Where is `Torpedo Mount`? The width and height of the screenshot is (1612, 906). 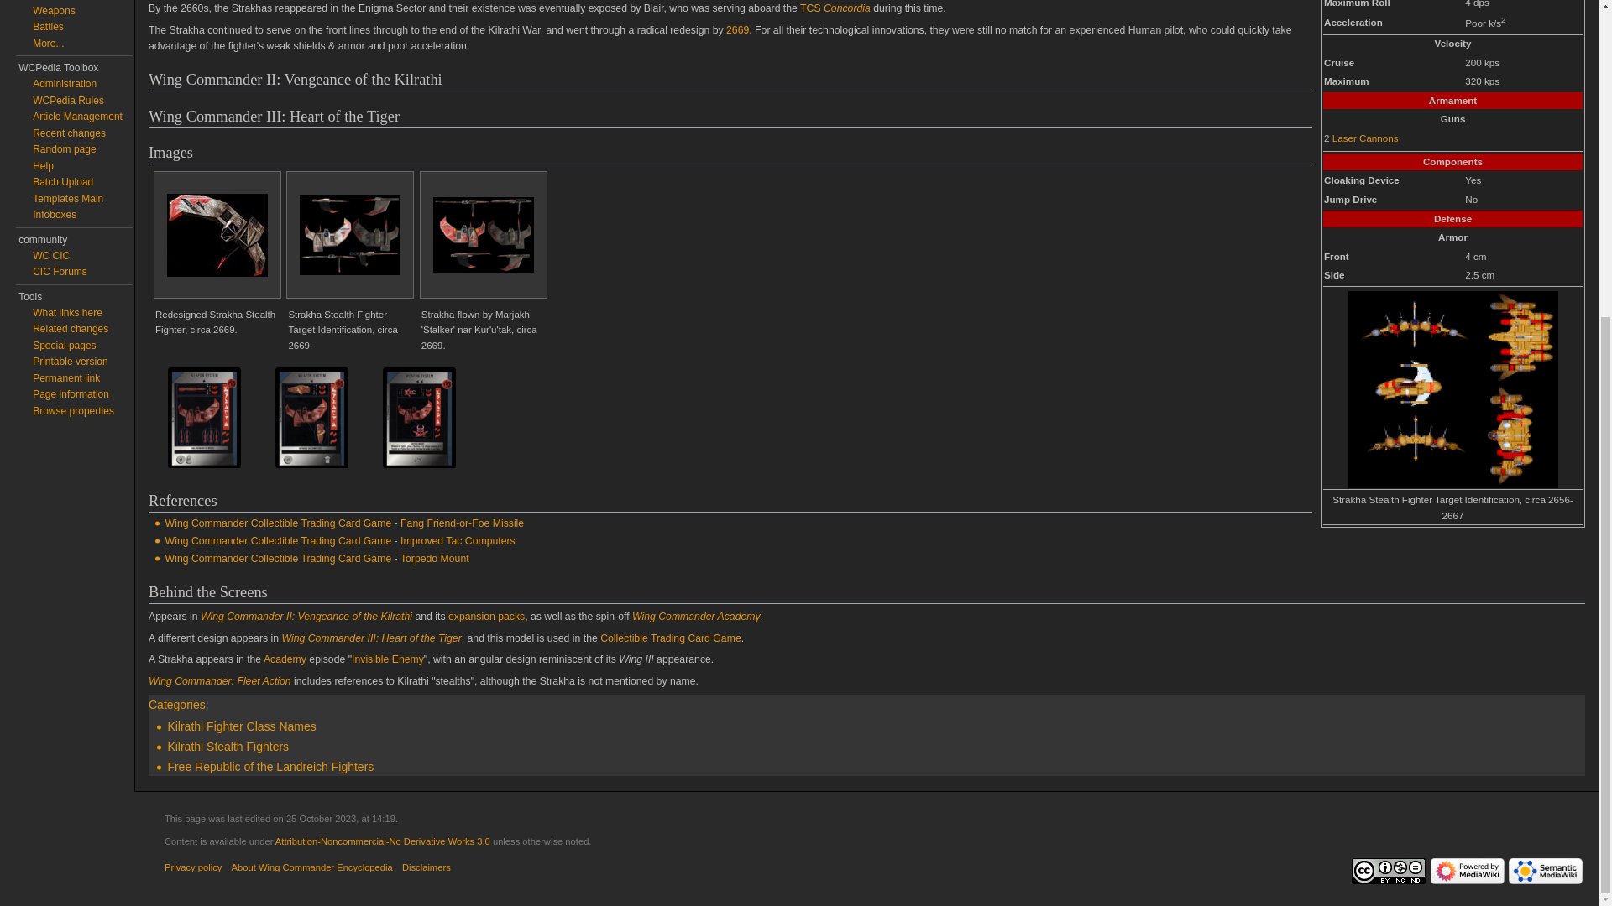
Torpedo Mount is located at coordinates (434, 558).